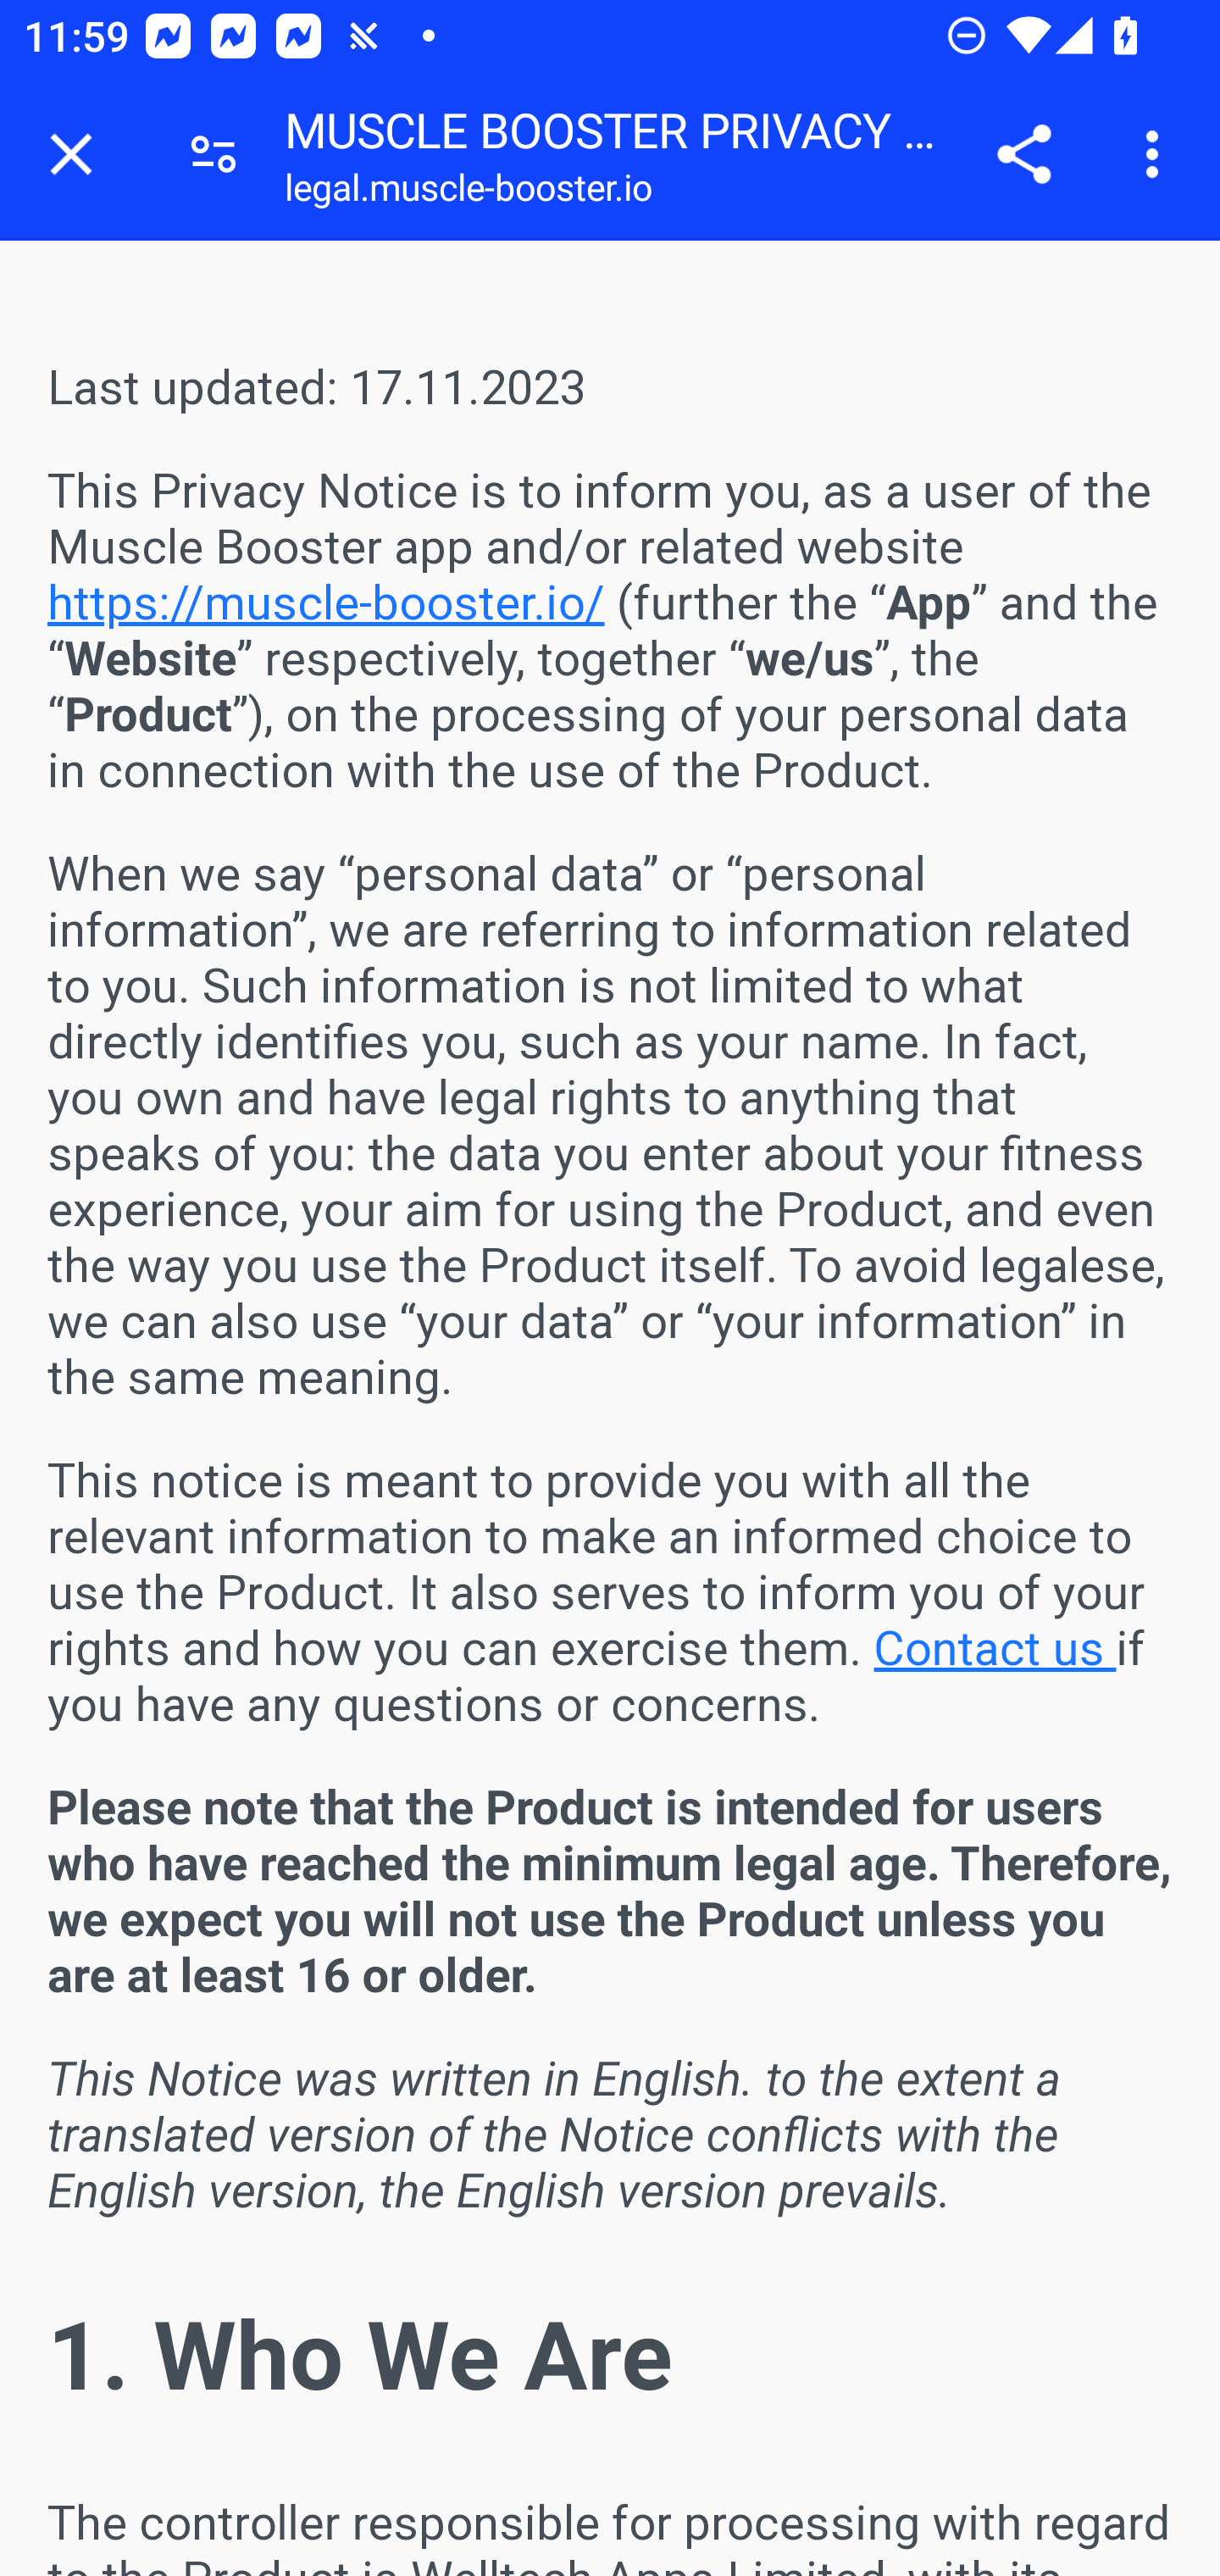 Image resolution: width=1220 pixels, height=2576 pixels. What do you see at coordinates (468, 194) in the screenshot?
I see `legal.muscle-booster.io` at bounding box center [468, 194].